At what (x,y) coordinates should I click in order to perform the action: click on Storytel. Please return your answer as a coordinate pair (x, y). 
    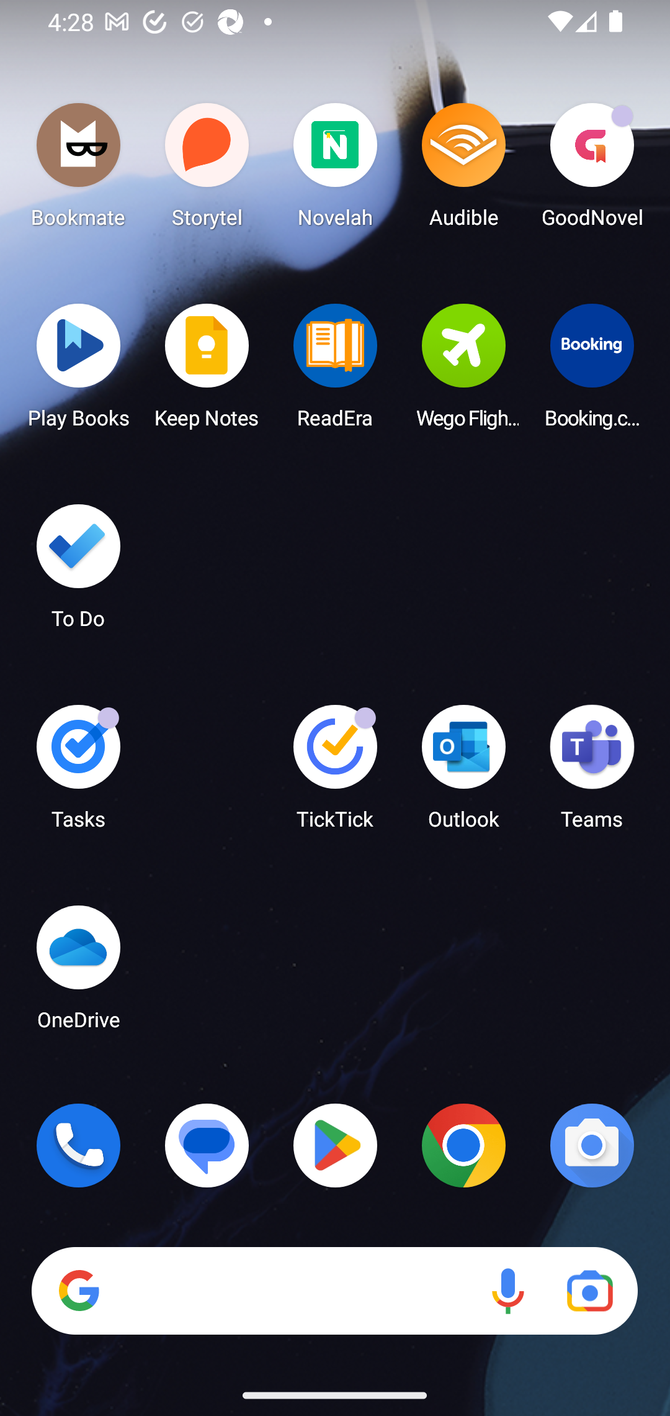
    Looking at the image, I should click on (207, 170).